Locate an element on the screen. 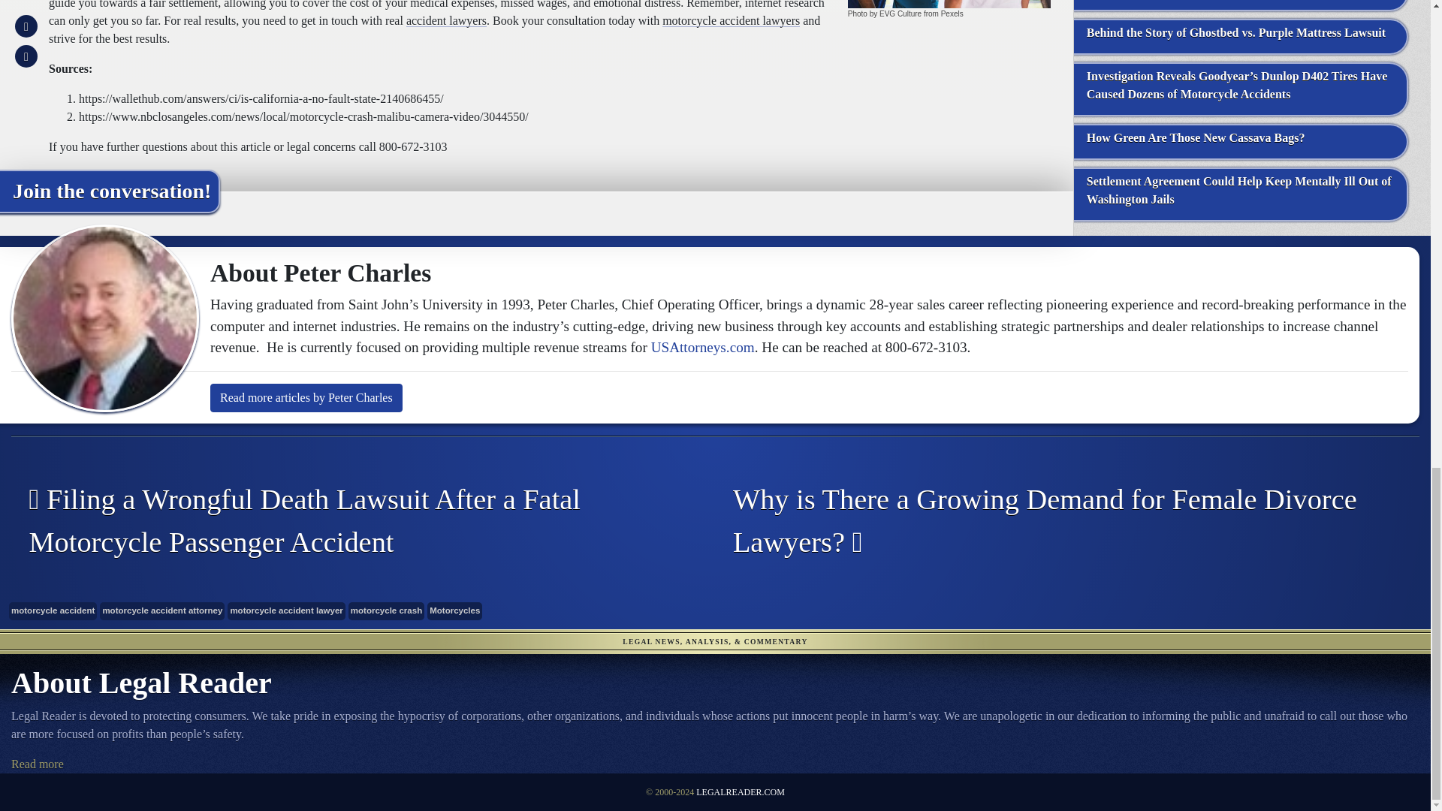 The image size is (1442, 811). Why is There a Growing Demand for Female Divorce Lawyers?  is located at coordinates (1056, 521).